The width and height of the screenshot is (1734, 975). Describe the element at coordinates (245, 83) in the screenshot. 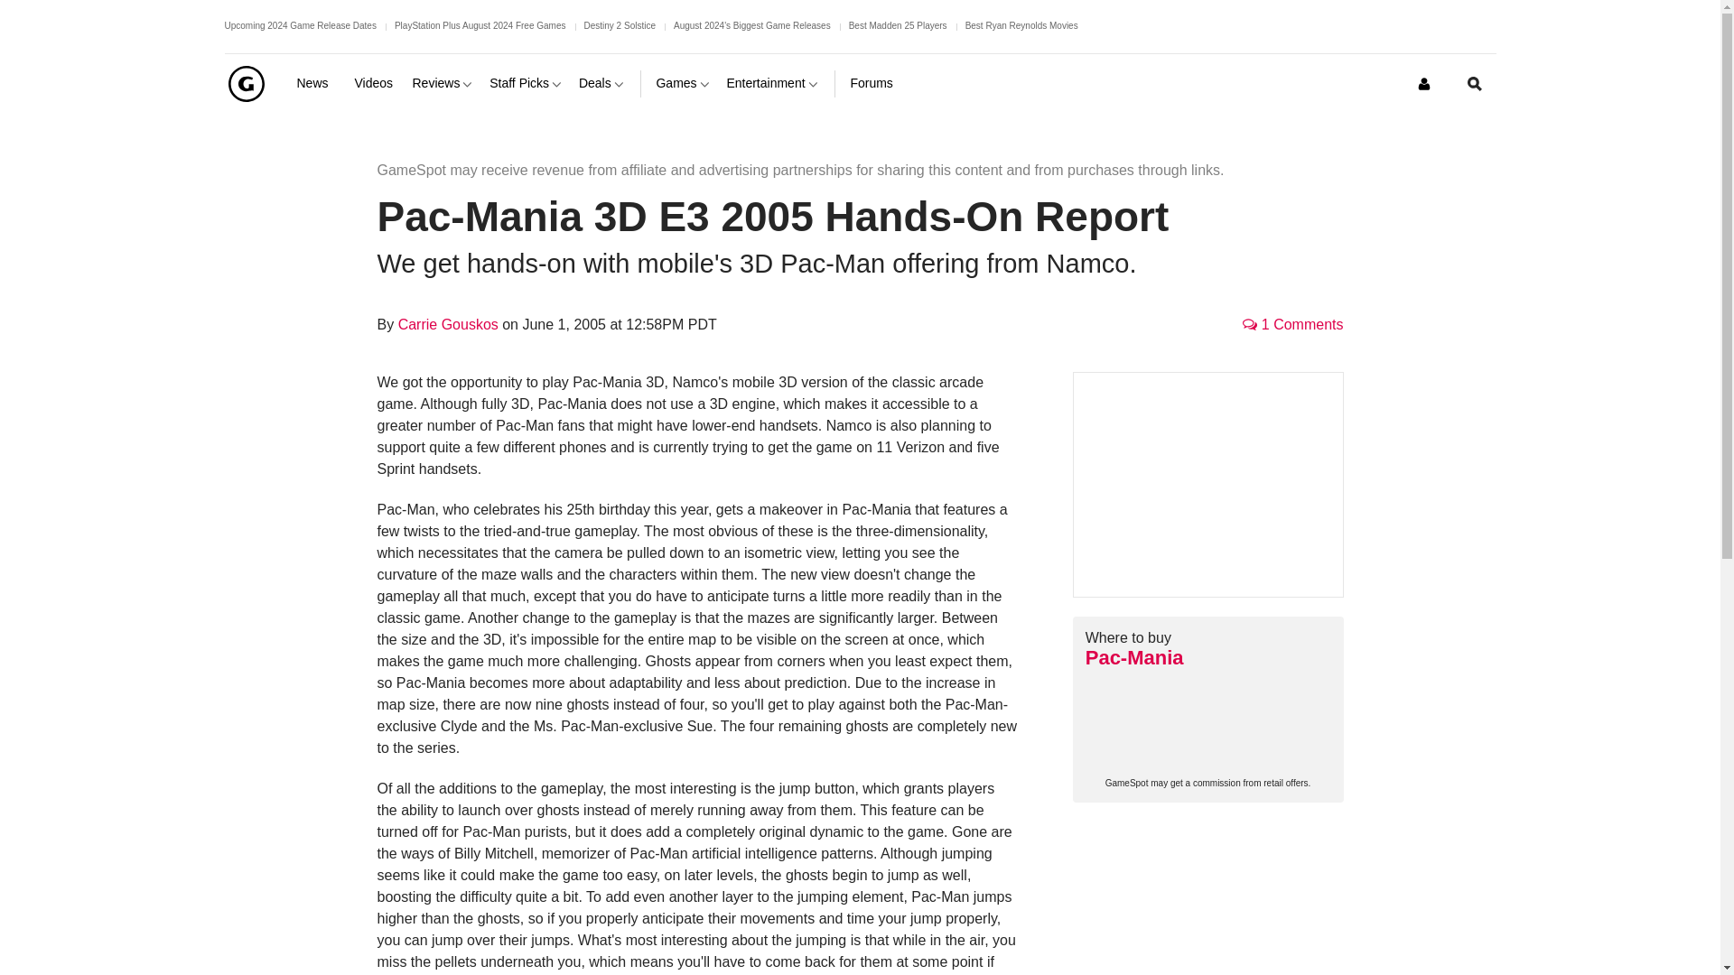

I see `GameSpot` at that location.